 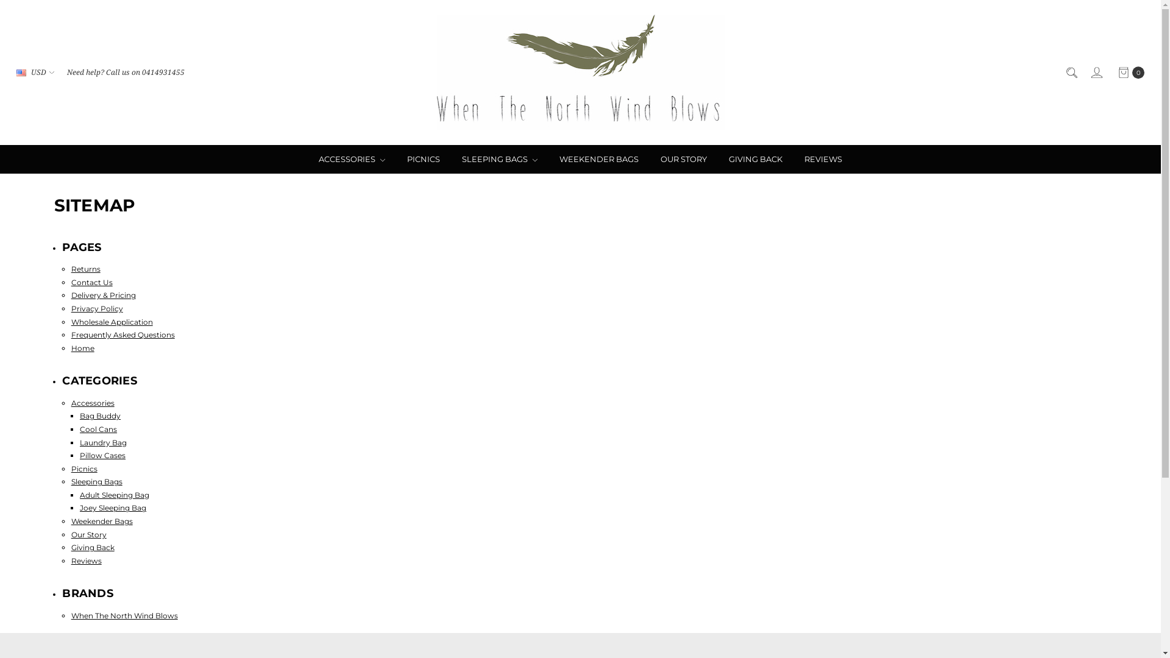 I want to click on Contact Us, so click(x=92, y=283).